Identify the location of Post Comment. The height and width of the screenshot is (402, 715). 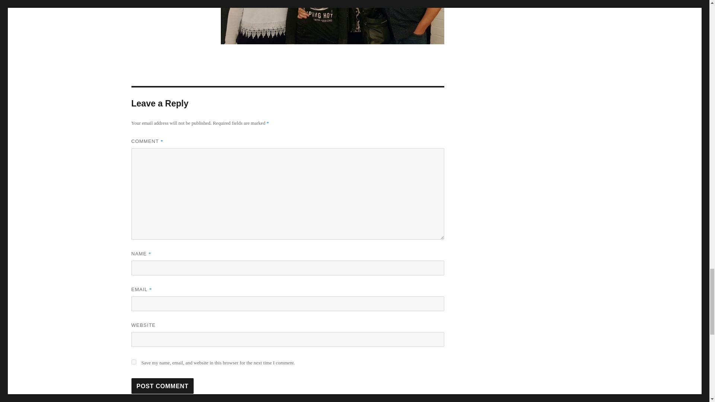
(162, 386).